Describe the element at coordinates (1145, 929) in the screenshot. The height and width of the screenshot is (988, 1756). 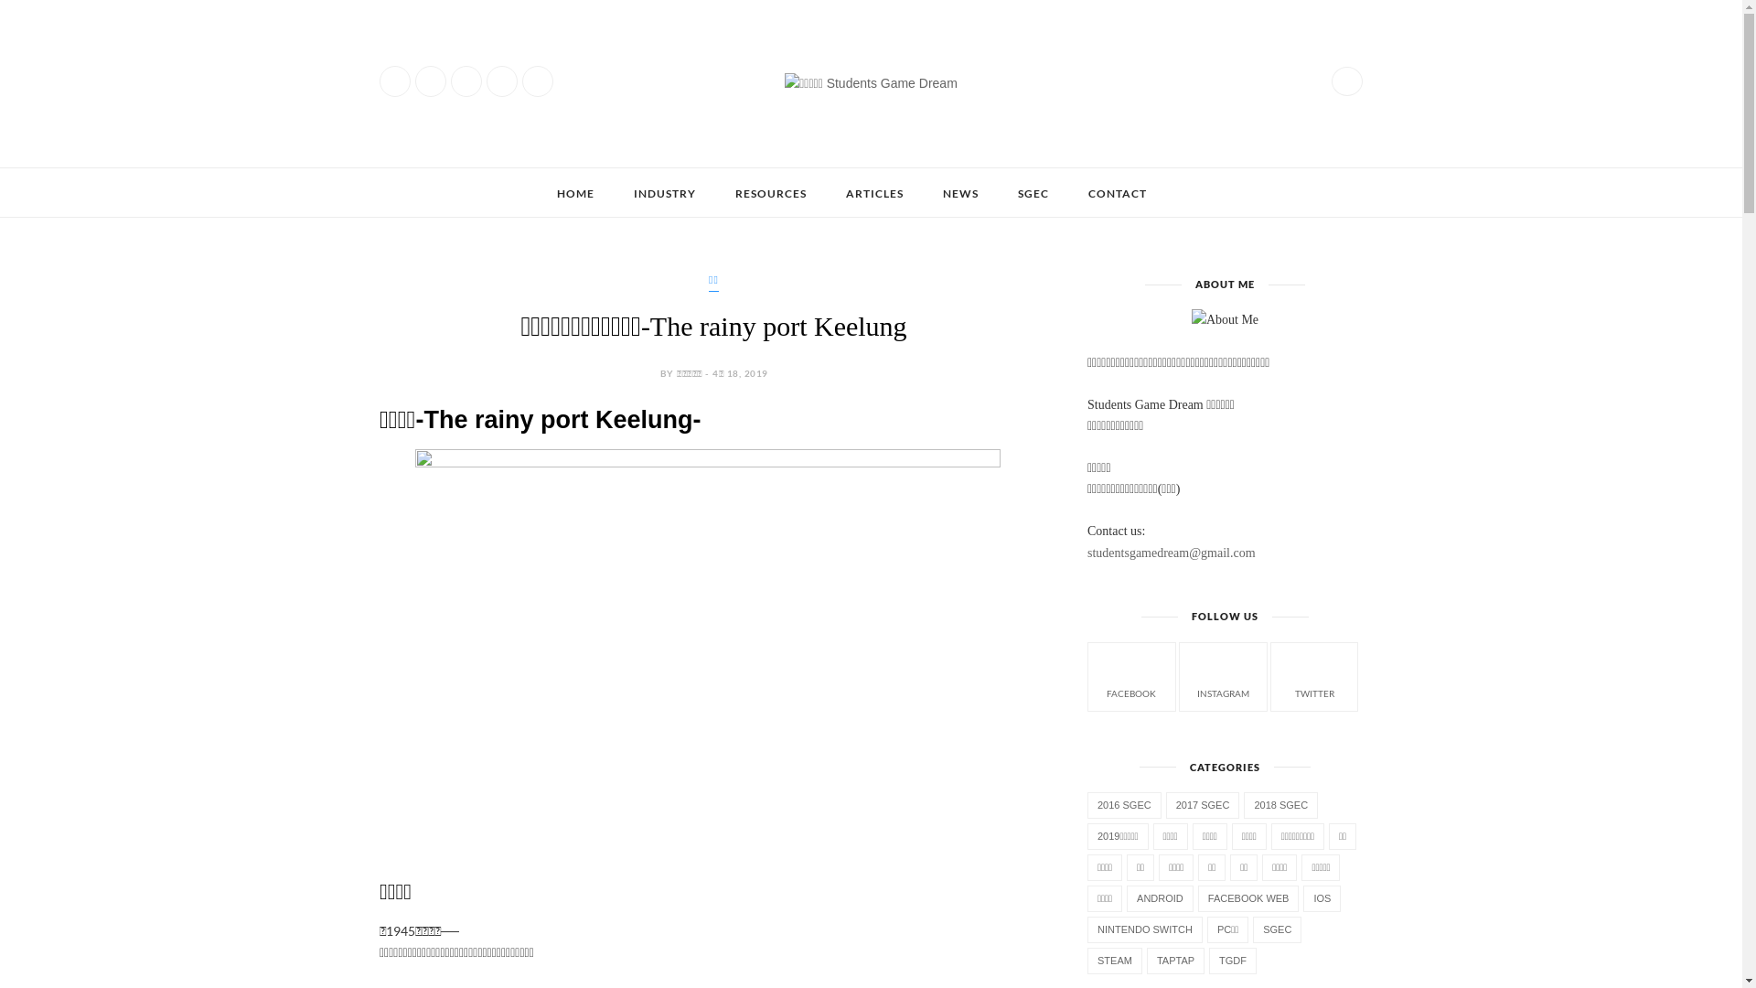
I see `NINTENDO SWITCH` at that location.